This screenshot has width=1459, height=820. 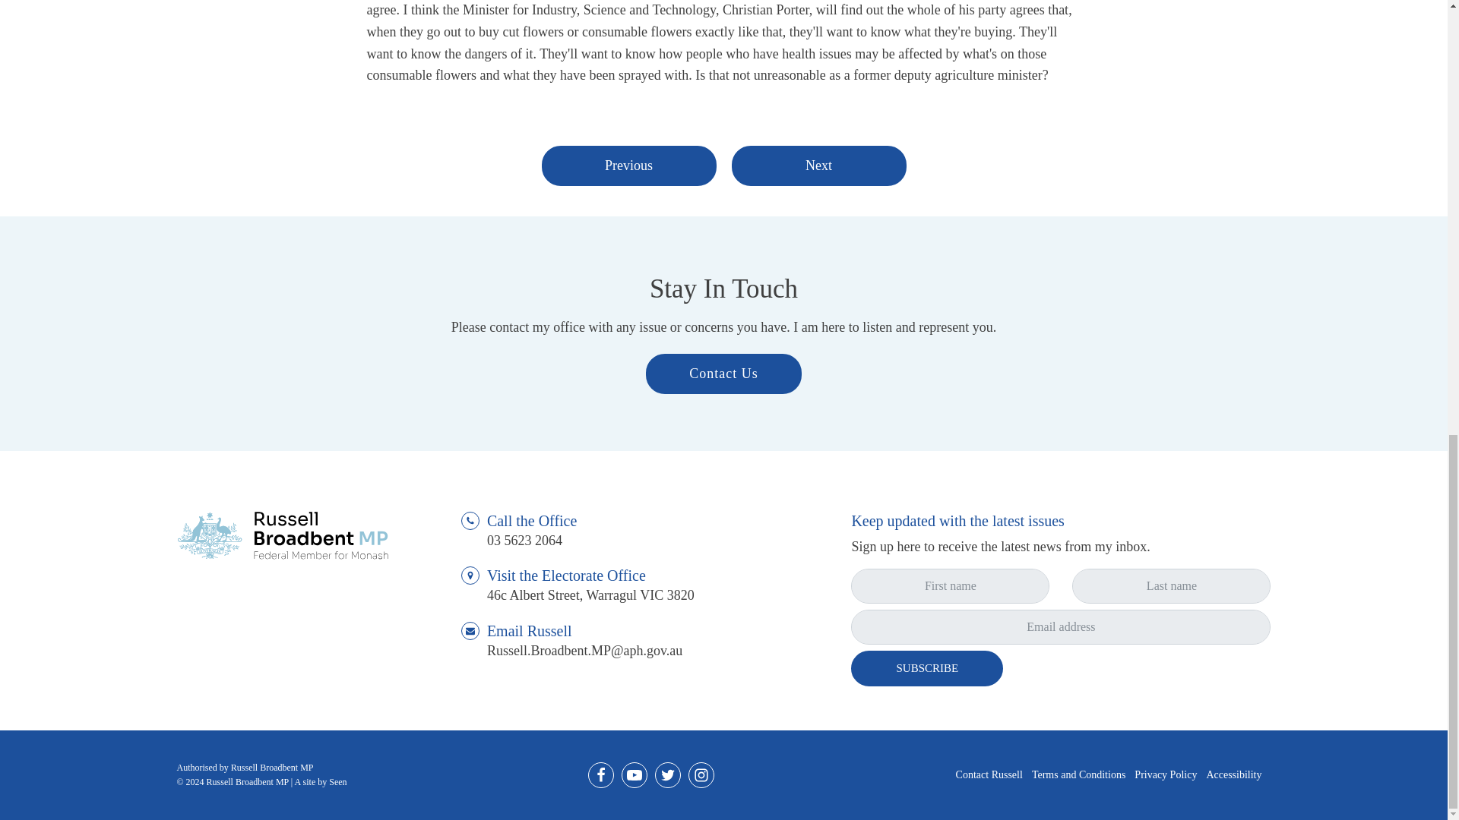 What do you see at coordinates (1166, 774) in the screenshot?
I see `Privacy Policy` at bounding box center [1166, 774].